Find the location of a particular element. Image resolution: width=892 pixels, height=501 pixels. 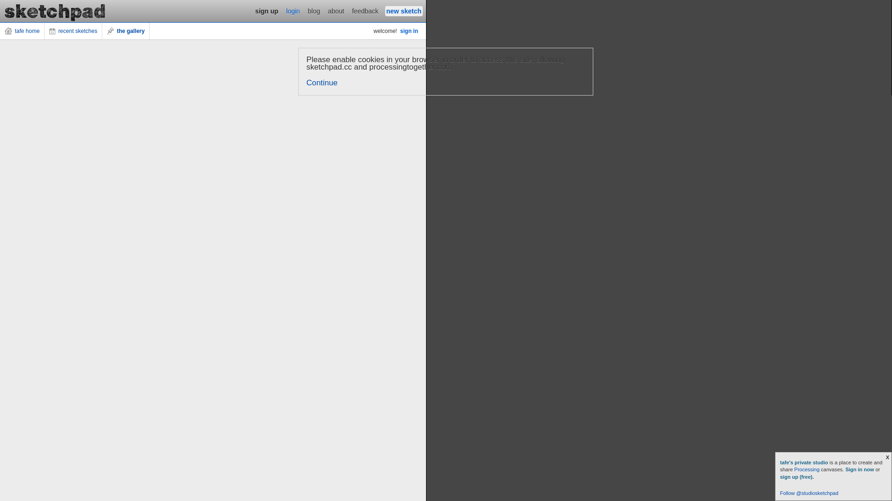

sign up (free) is located at coordinates (796, 477).